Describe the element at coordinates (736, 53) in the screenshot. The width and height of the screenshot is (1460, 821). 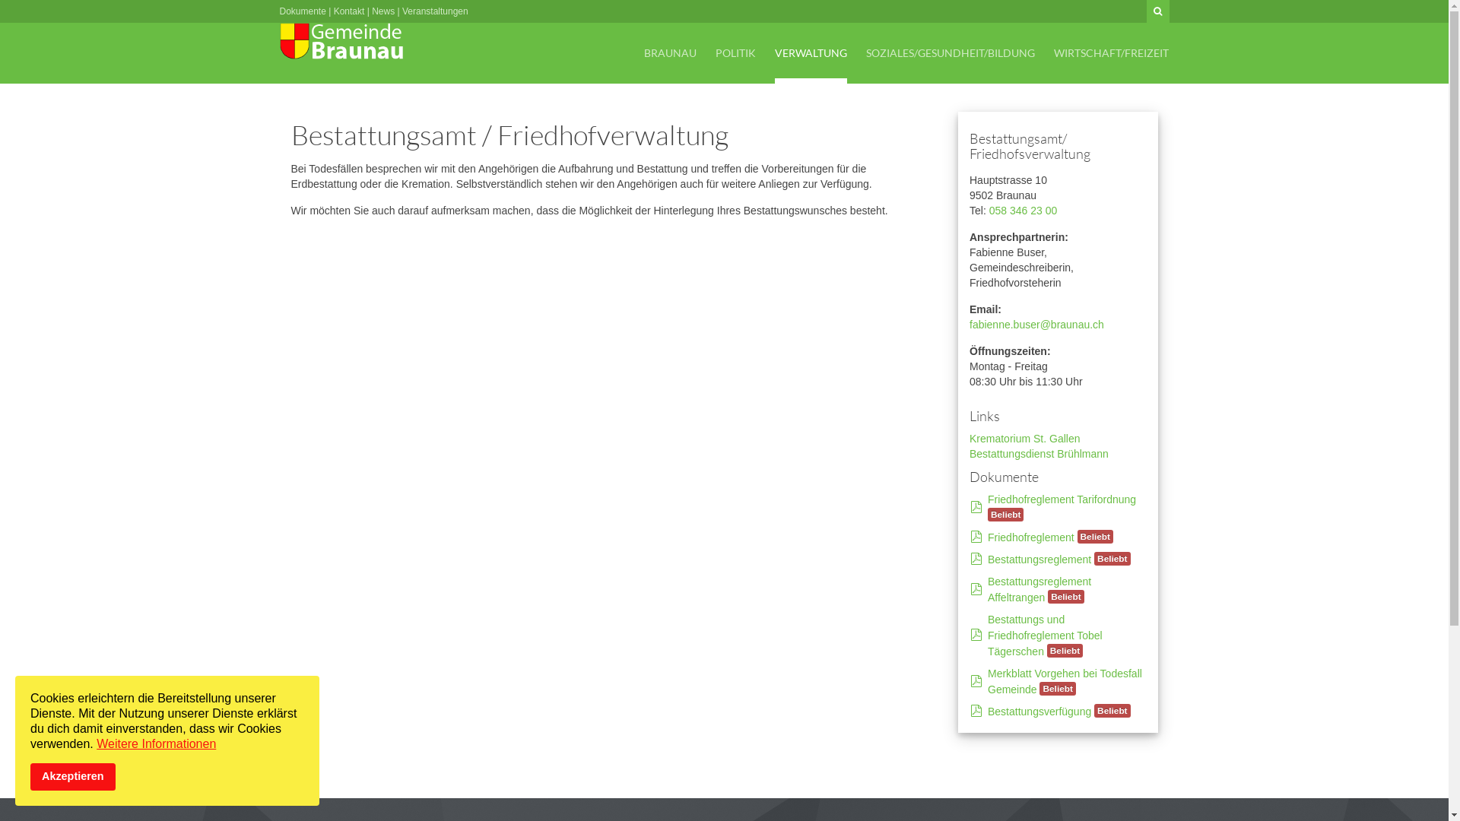
I see `POLITIK` at that location.